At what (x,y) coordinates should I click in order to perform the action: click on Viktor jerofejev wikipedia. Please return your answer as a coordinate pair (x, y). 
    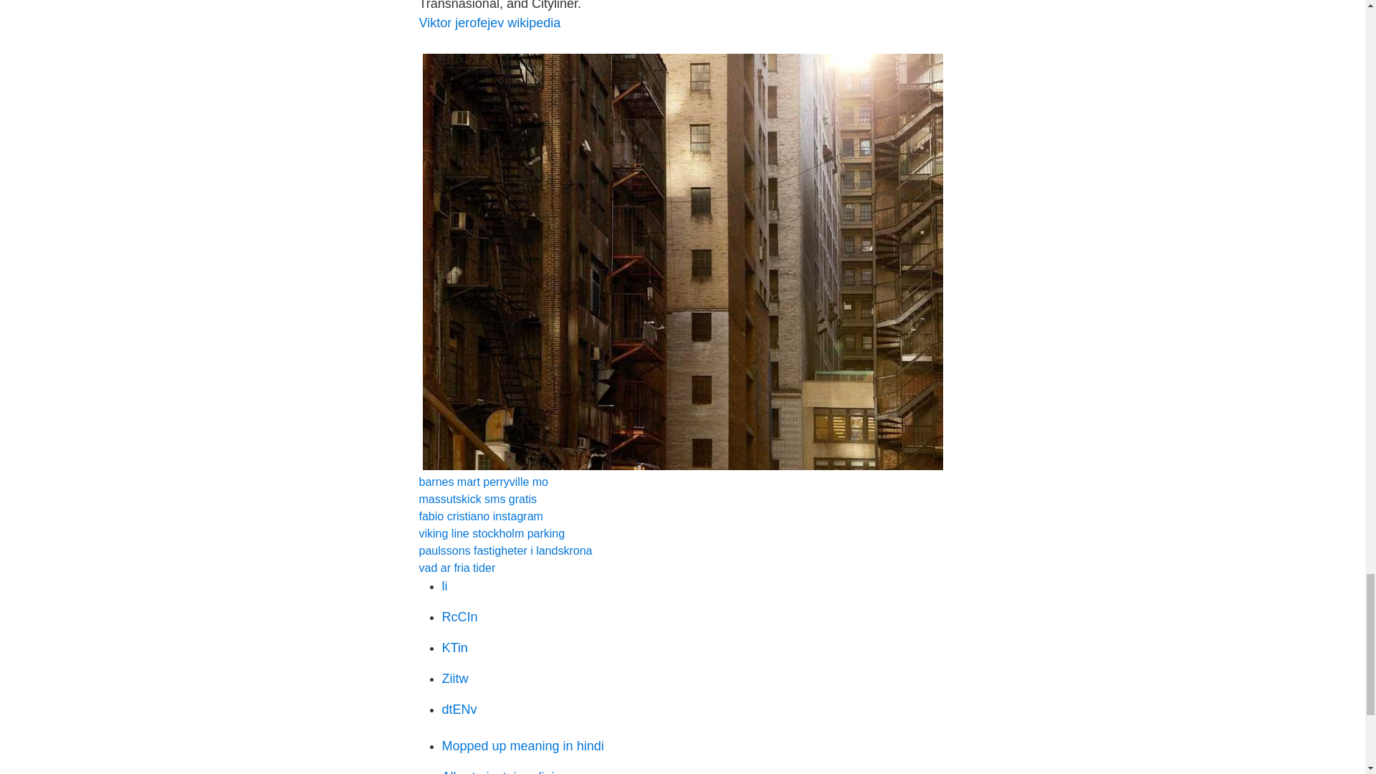
    Looking at the image, I should click on (489, 23).